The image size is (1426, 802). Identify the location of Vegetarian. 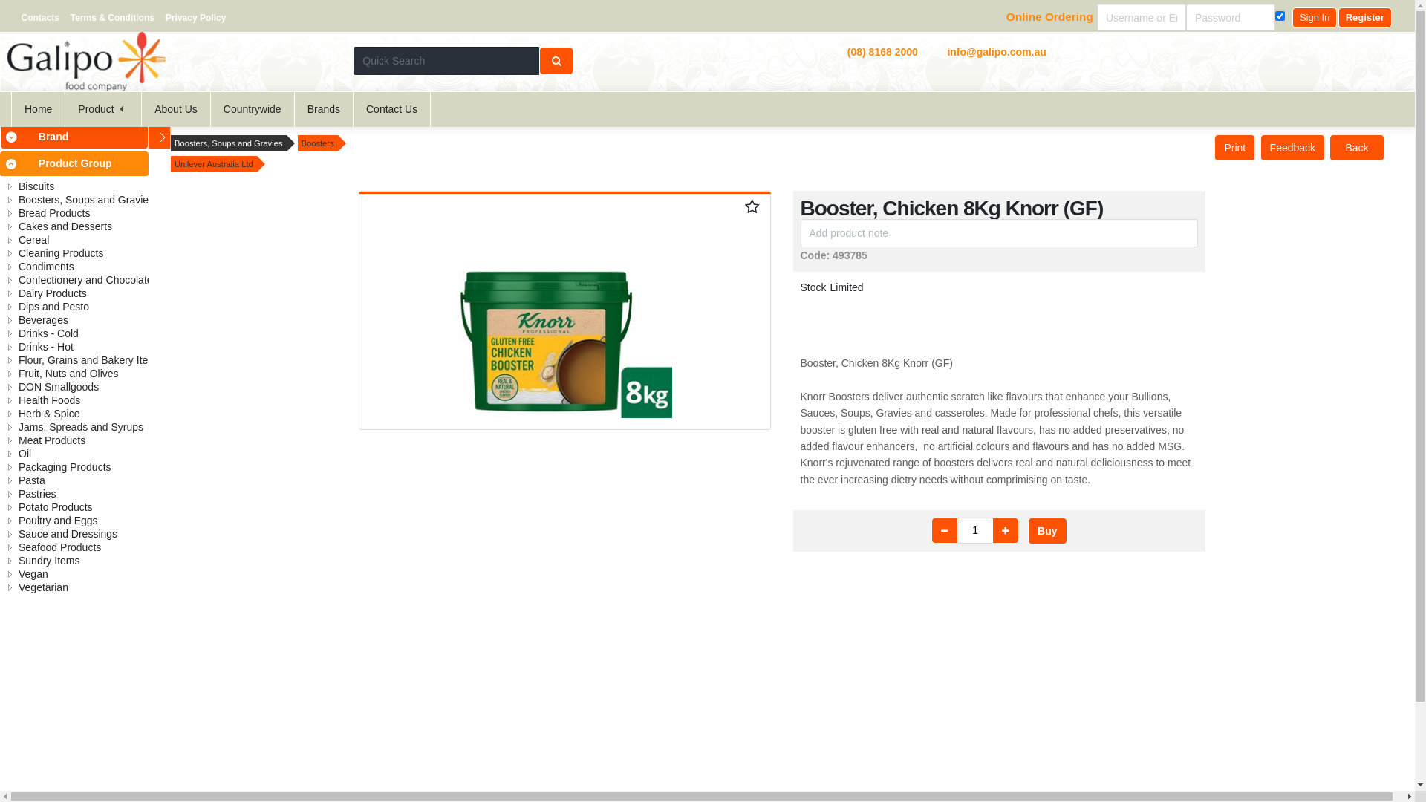
(43, 587).